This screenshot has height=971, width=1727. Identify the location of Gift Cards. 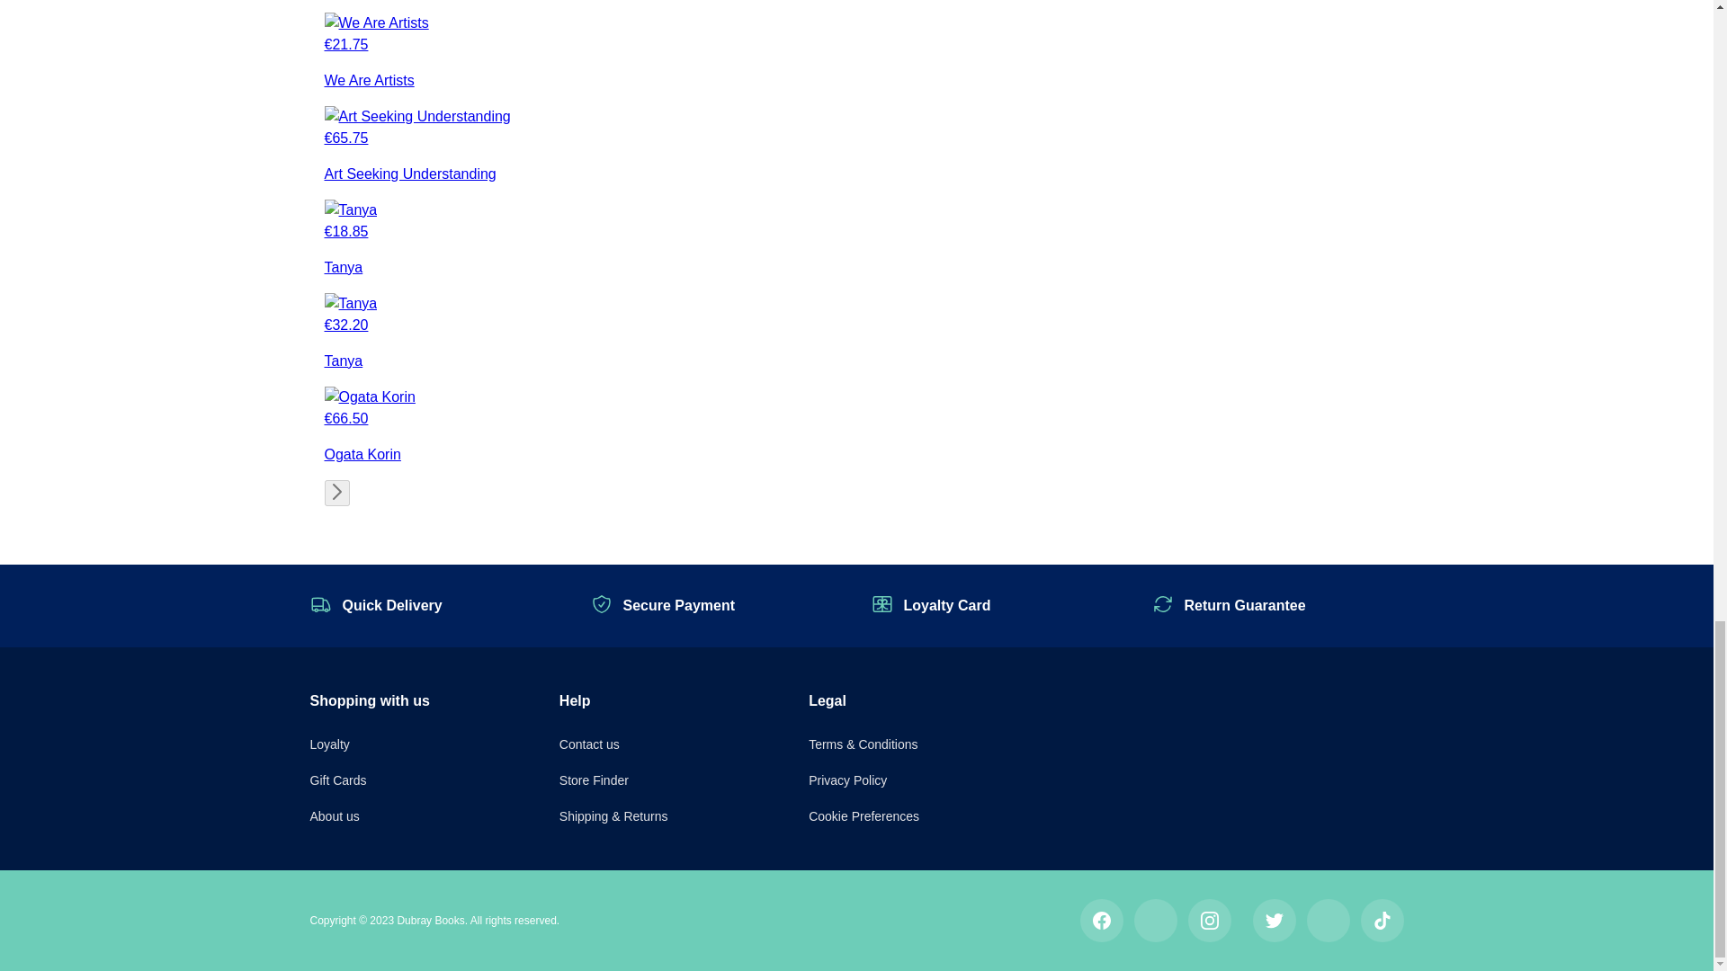
(337, 779).